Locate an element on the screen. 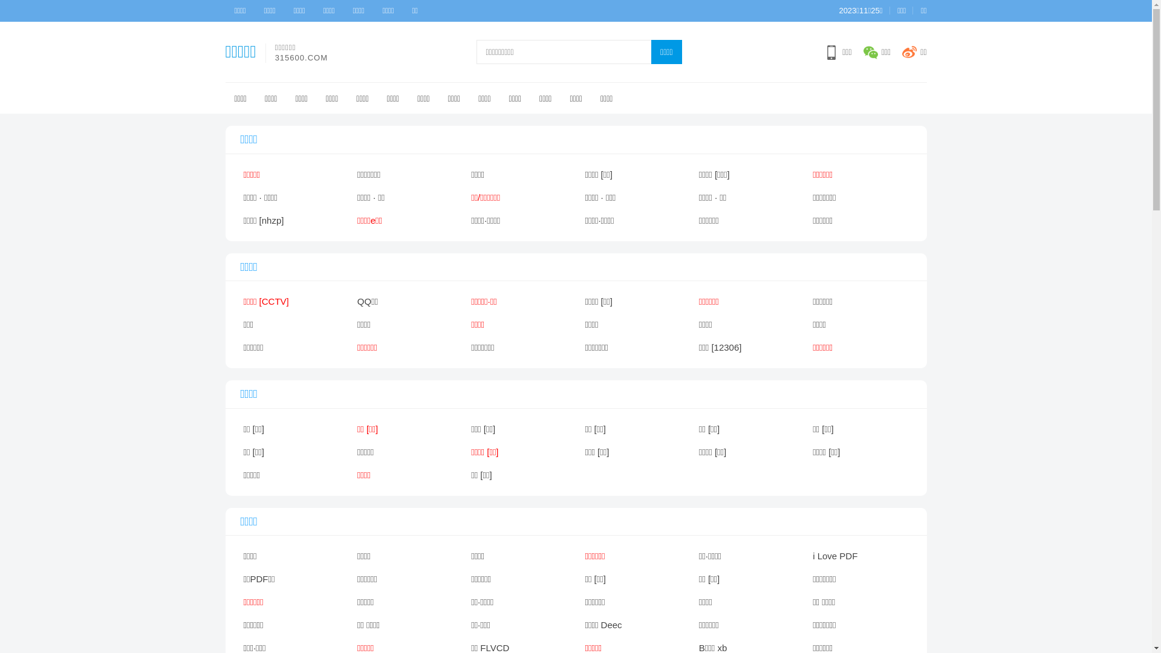 The width and height of the screenshot is (1161, 653). i Love PDF is located at coordinates (860, 556).